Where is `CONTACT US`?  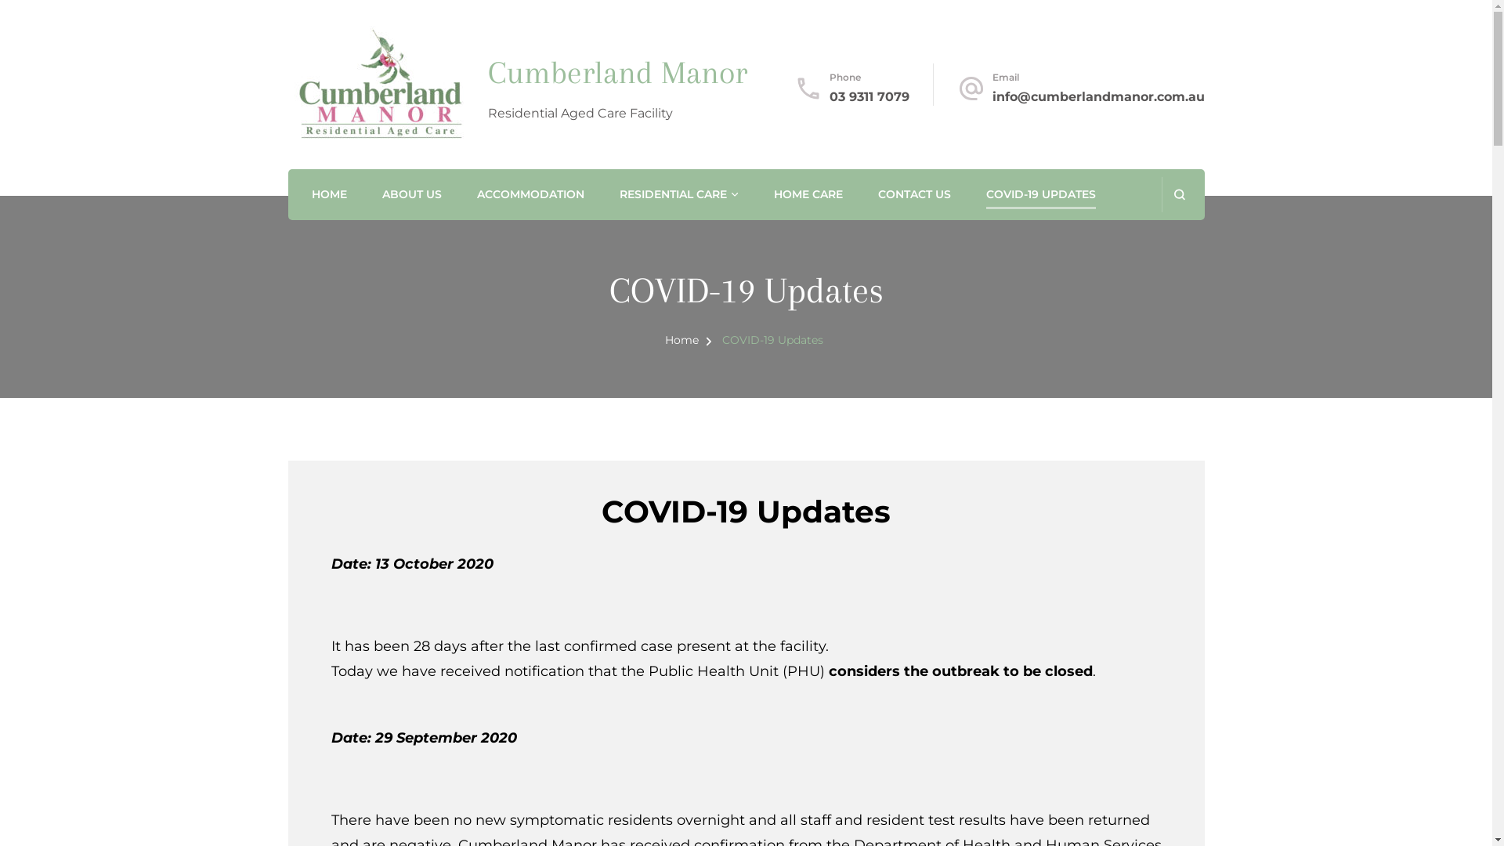 CONTACT US is located at coordinates (913, 196).